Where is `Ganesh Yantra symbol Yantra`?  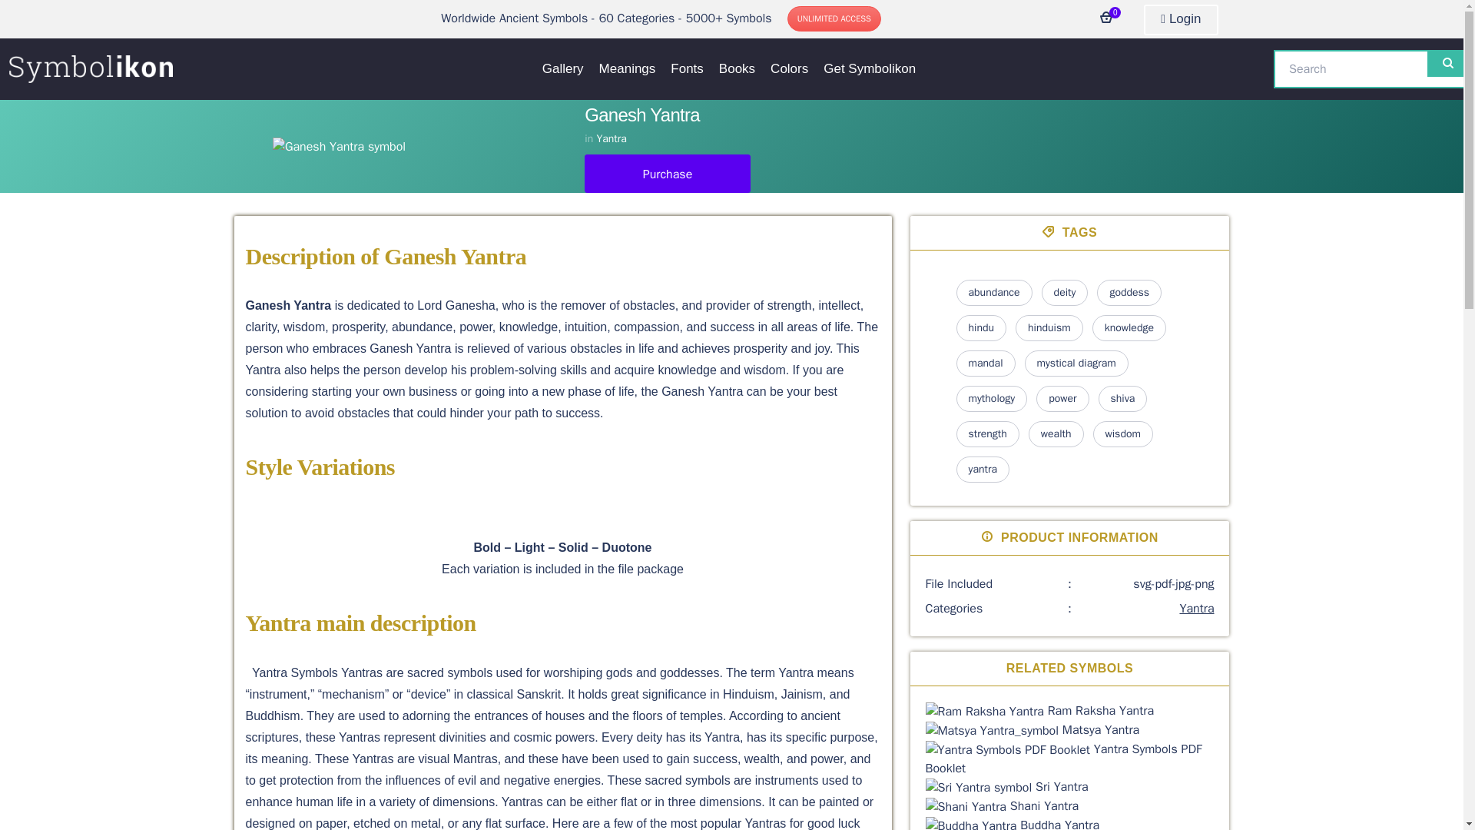 Ganesh Yantra symbol Yantra is located at coordinates (419, 147).